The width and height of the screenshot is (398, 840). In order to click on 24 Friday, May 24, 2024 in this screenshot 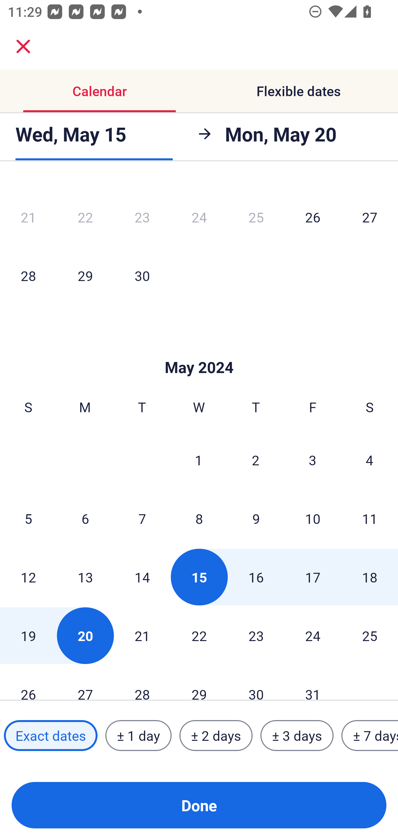, I will do `click(313, 635)`.